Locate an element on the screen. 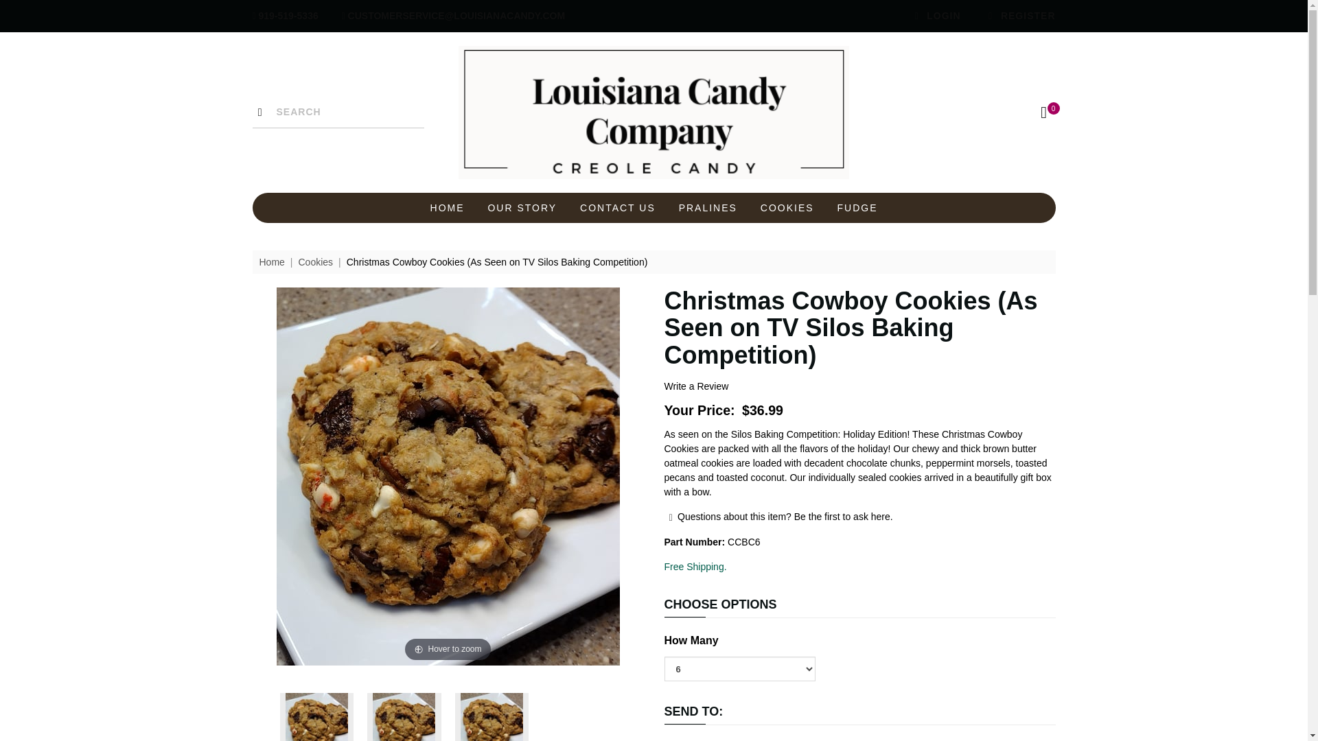 The width and height of the screenshot is (1318, 741). Cookies is located at coordinates (315, 261).